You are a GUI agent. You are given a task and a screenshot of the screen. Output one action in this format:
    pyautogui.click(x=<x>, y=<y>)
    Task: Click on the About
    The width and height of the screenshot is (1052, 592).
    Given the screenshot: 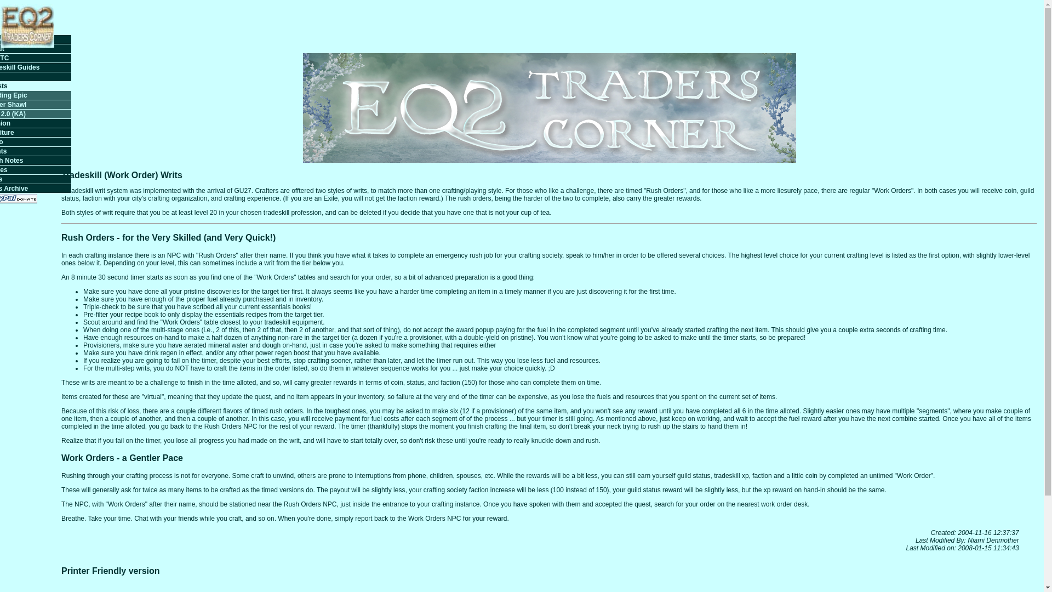 What is the action you would take?
    pyautogui.click(x=36, y=49)
    